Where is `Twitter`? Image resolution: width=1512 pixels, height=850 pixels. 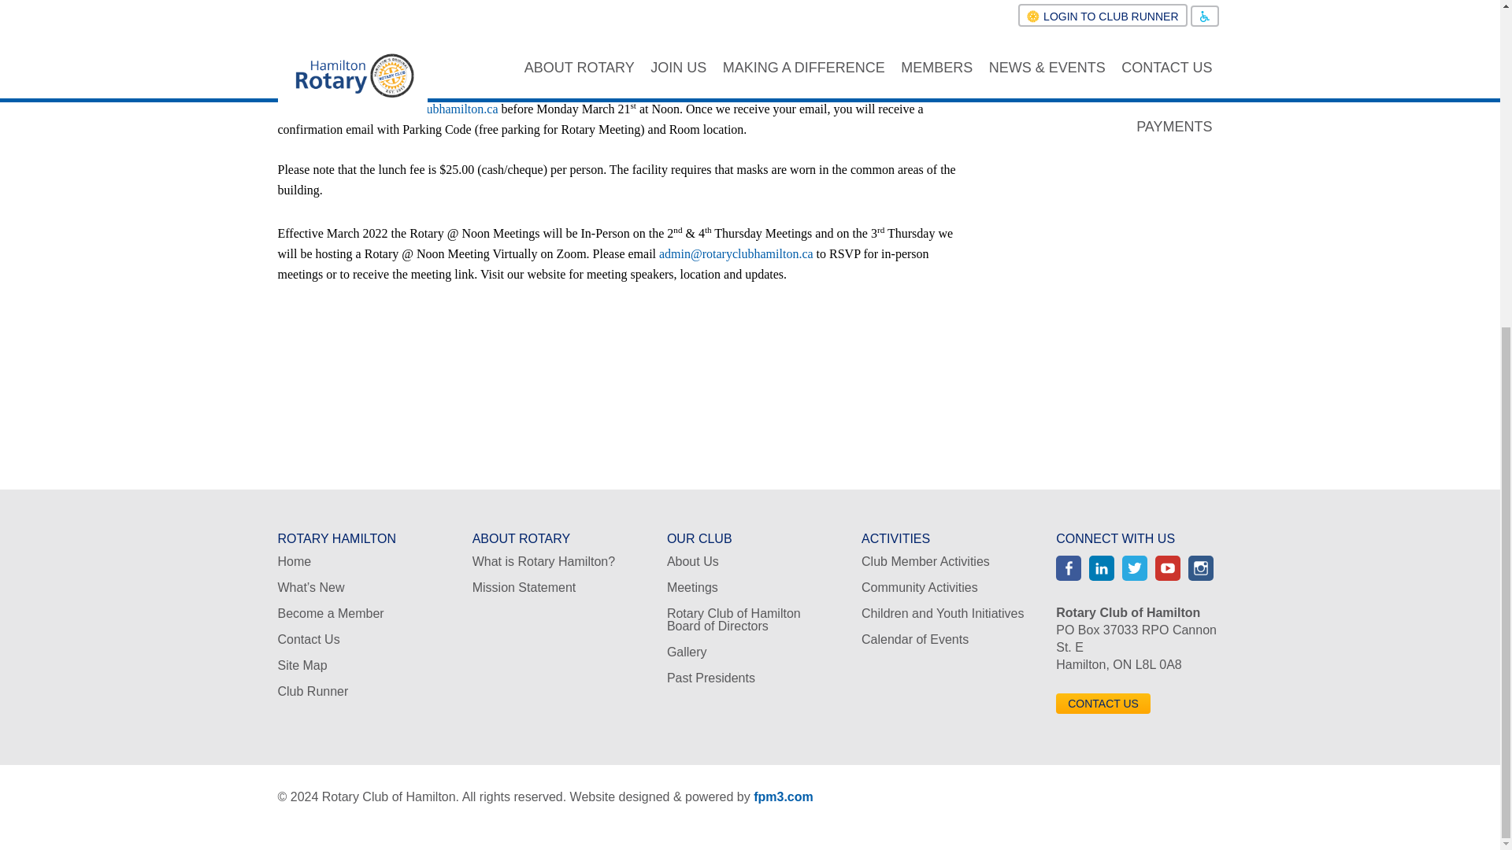
Twitter is located at coordinates (1134, 568).